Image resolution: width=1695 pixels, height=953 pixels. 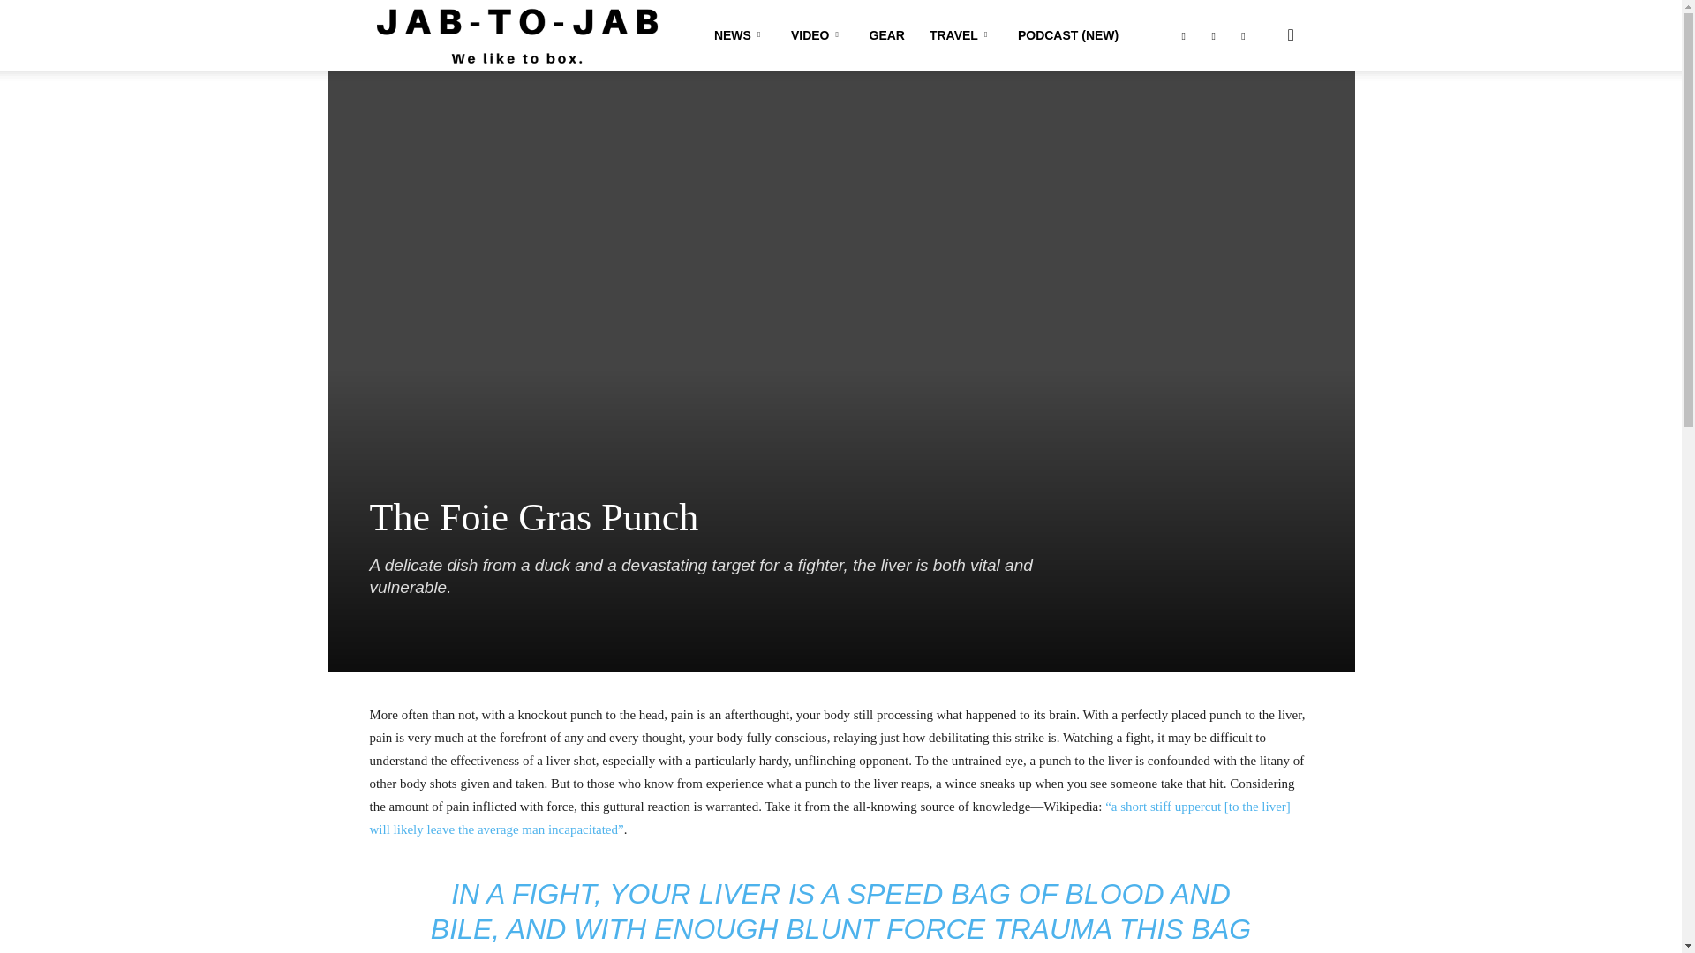 What do you see at coordinates (817, 35) in the screenshot?
I see `VIDEO` at bounding box center [817, 35].